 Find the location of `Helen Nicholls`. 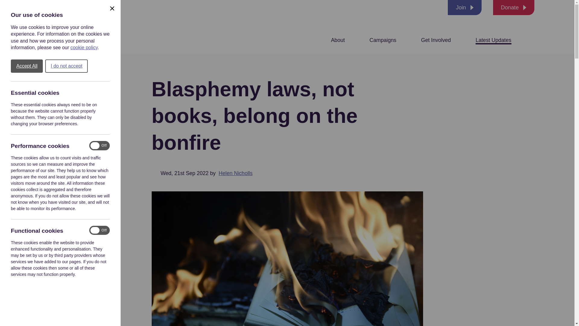

Helen Nicholls is located at coordinates (236, 173).